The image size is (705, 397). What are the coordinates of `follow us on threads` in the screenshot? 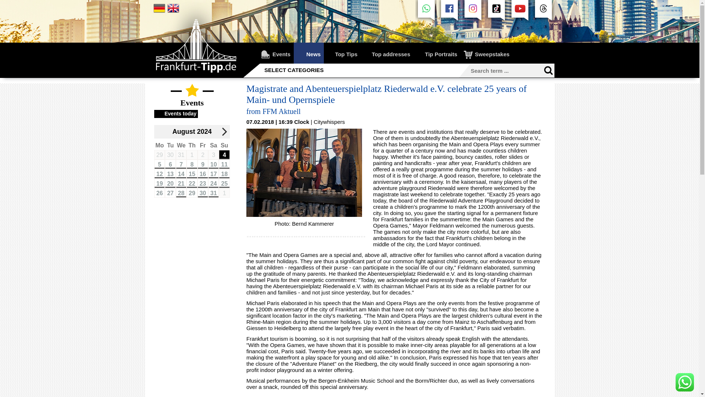 It's located at (543, 12).